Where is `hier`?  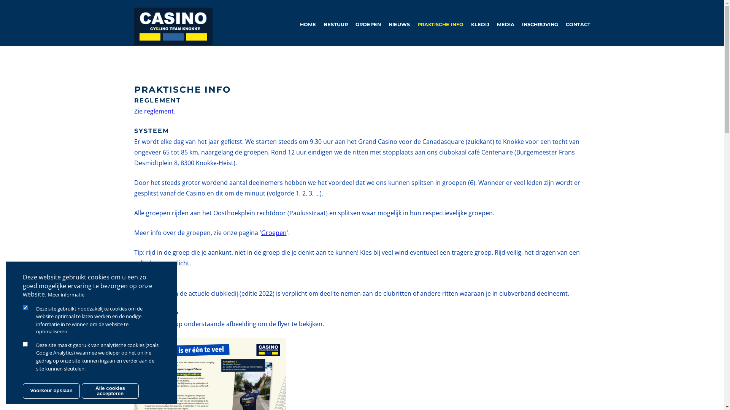
hier is located at coordinates (160, 324).